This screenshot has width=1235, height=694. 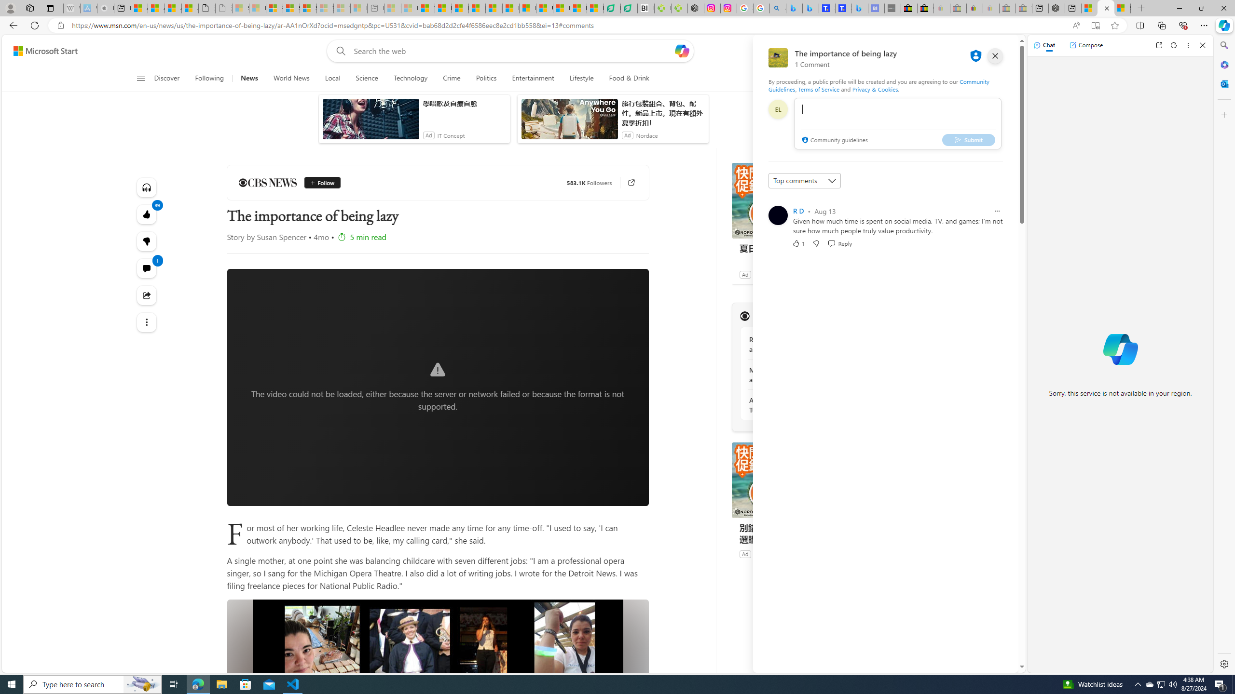 What do you see at coordinates (409, 8) in the screenshot?
I see `Marine life - MSN - Sleeping` at bounding box center [409, 8].